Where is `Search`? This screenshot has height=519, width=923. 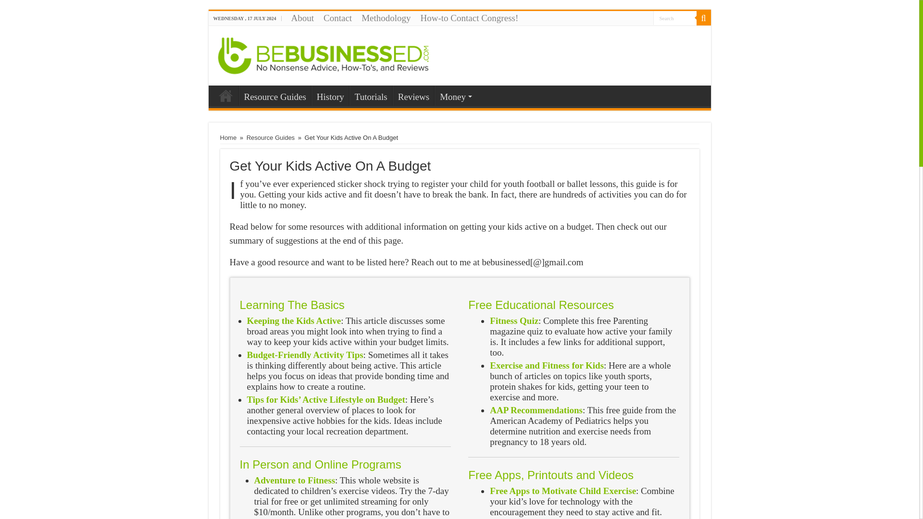 Search is located at coordinates (703, 18).